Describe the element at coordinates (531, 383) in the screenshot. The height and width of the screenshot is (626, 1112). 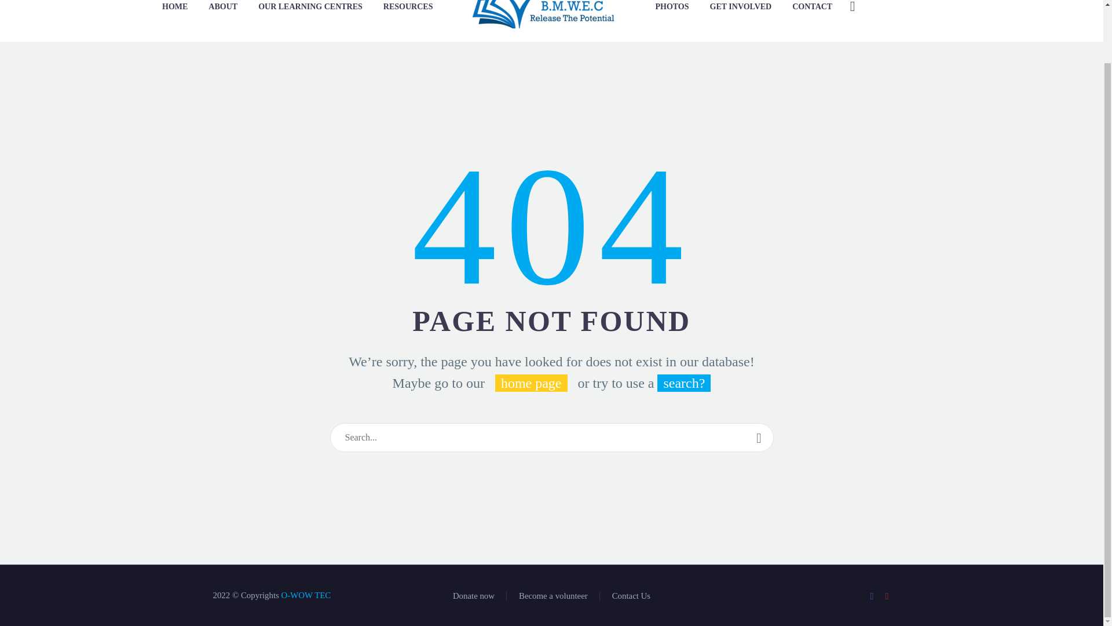
I see `home page` at that location.